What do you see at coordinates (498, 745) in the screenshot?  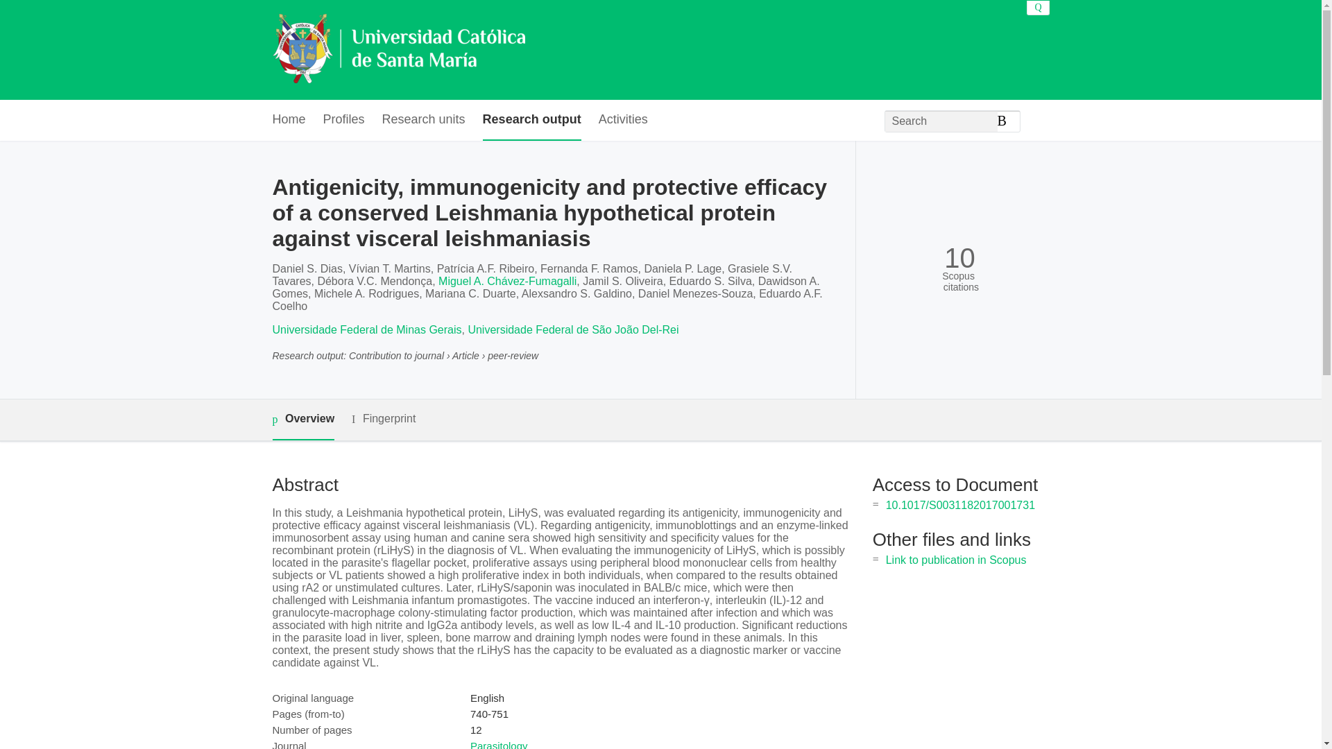 I see `Parasitology` at bounding box center [498, 745].